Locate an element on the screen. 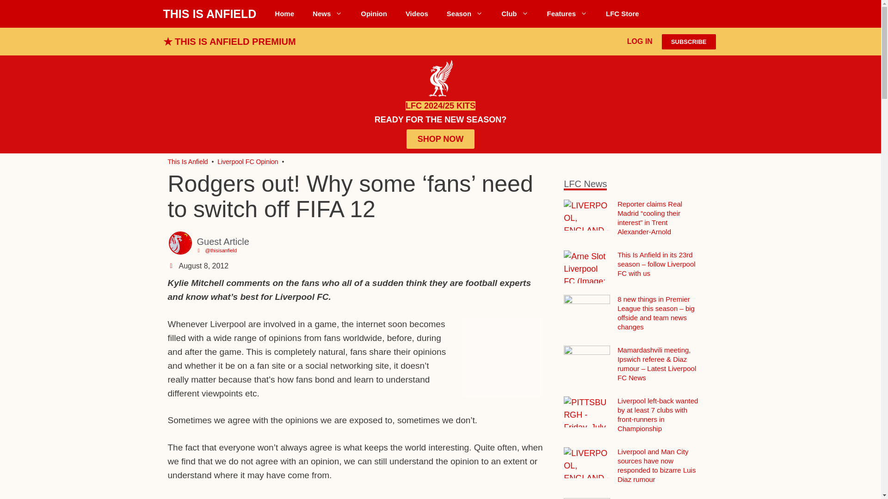 The width and height of the screenshot is (888, 499). Liverpool FC Opinion is located at coordinates (374, 14).